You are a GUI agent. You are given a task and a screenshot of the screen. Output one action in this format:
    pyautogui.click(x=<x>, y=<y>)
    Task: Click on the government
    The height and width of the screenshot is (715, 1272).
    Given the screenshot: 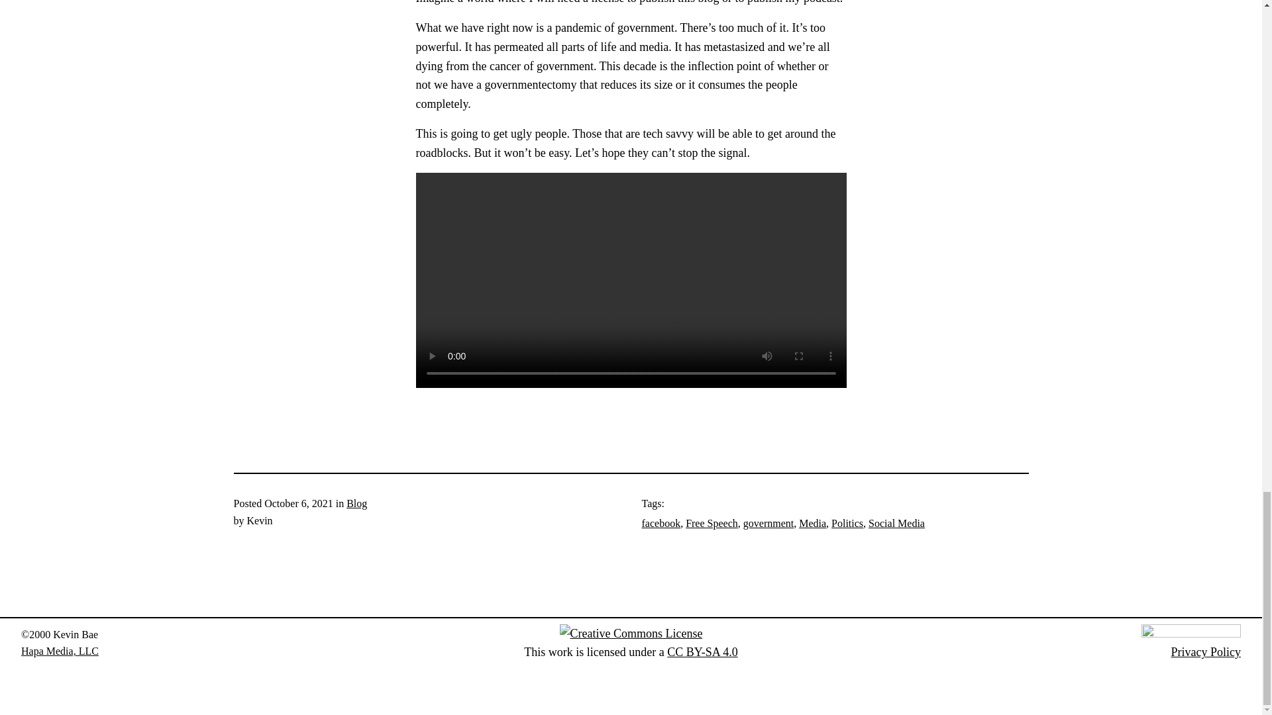 What is the action you would take?
    pyautogui.click(x=768, y=523)
    